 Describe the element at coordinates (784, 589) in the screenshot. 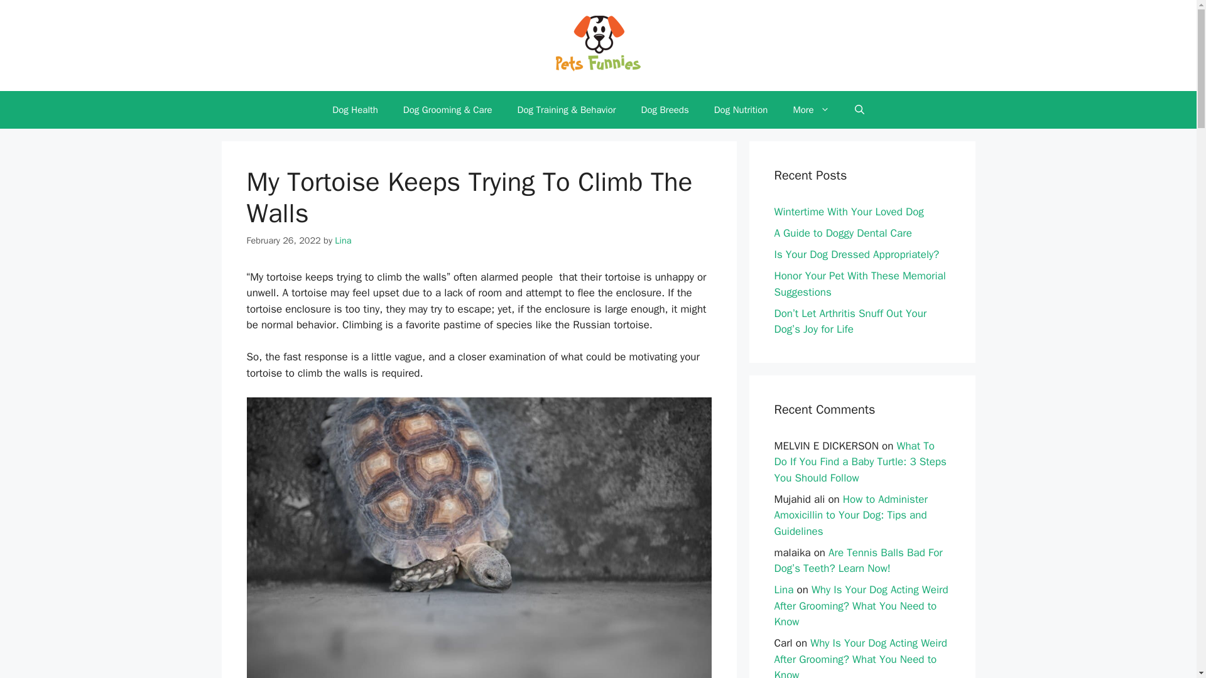

I see `Lina` at that location.